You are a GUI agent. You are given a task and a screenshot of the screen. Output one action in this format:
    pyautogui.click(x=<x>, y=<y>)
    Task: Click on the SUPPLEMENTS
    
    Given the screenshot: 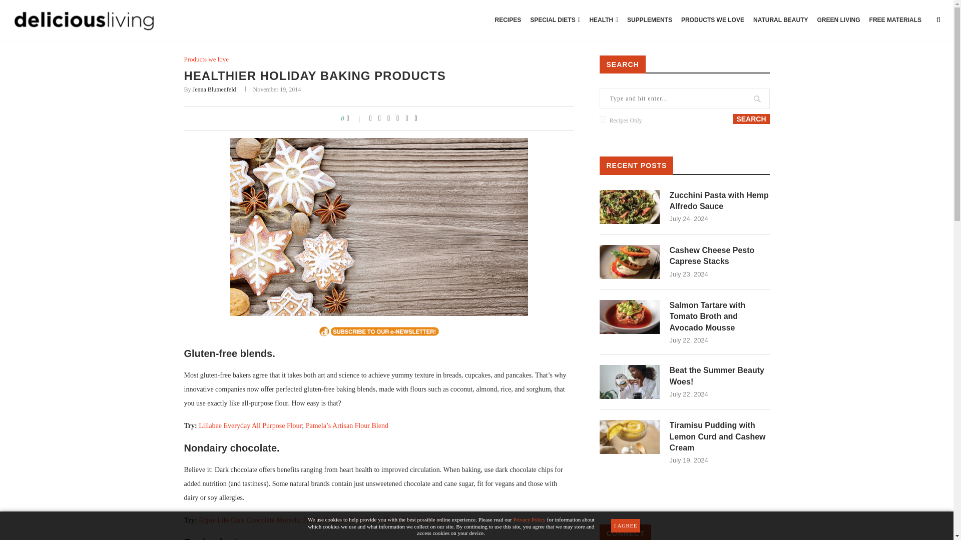 What is the action you would take?
    pyautogui.click(x=650, y=20)
    